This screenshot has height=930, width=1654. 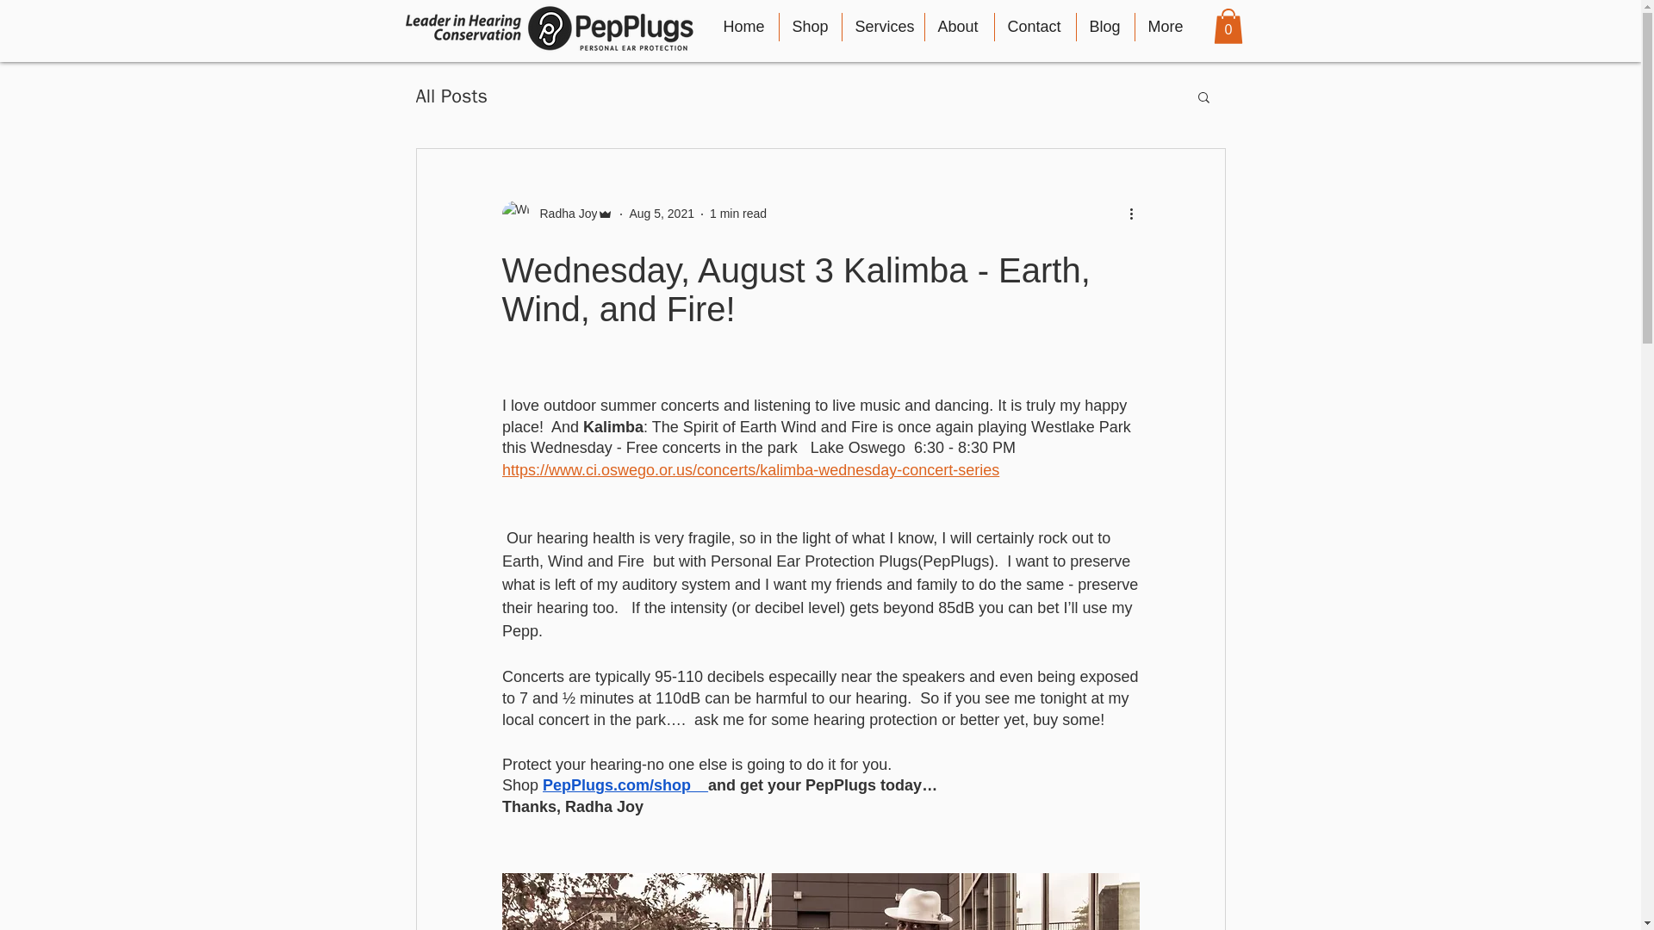 I want to click on All Posts, so click(x=451, y=96).